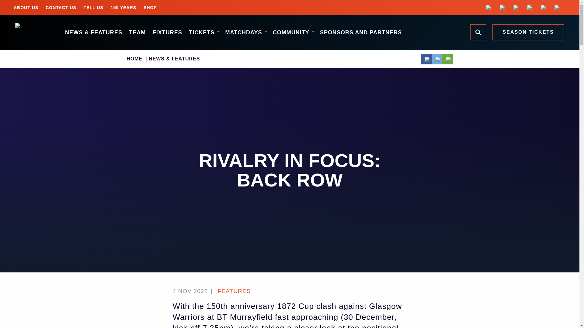  I want to click on SEASON TICKETS, so click(528, 32).